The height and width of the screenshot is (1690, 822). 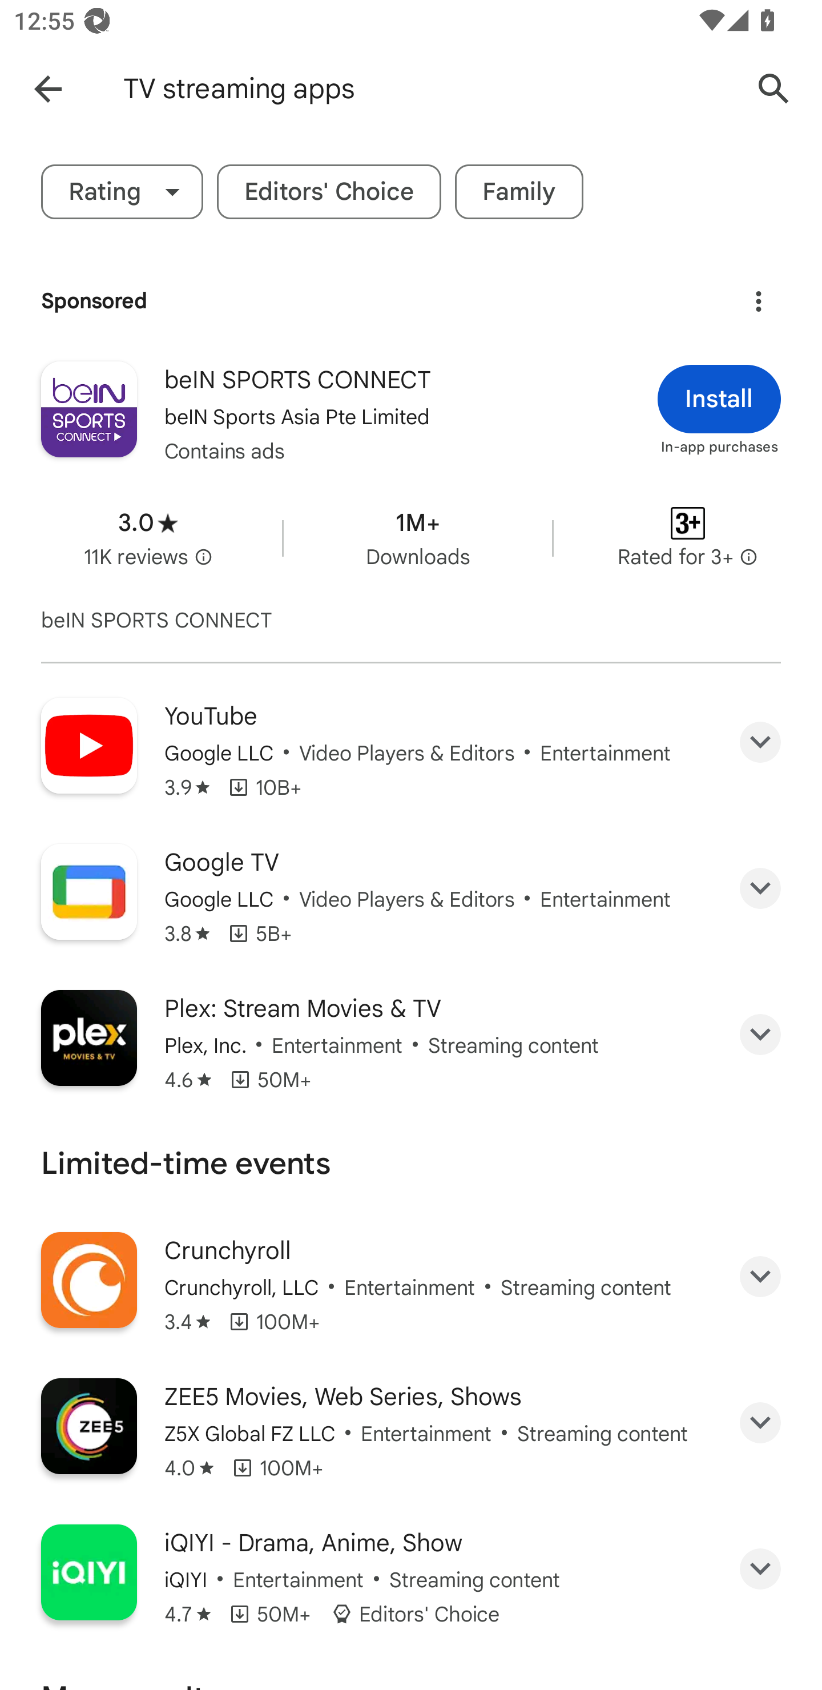 What do you see at coordinates (417, 538) in the screenshot?
I see `Downloaded 1 million plus times` at bounding box center [417, 538].